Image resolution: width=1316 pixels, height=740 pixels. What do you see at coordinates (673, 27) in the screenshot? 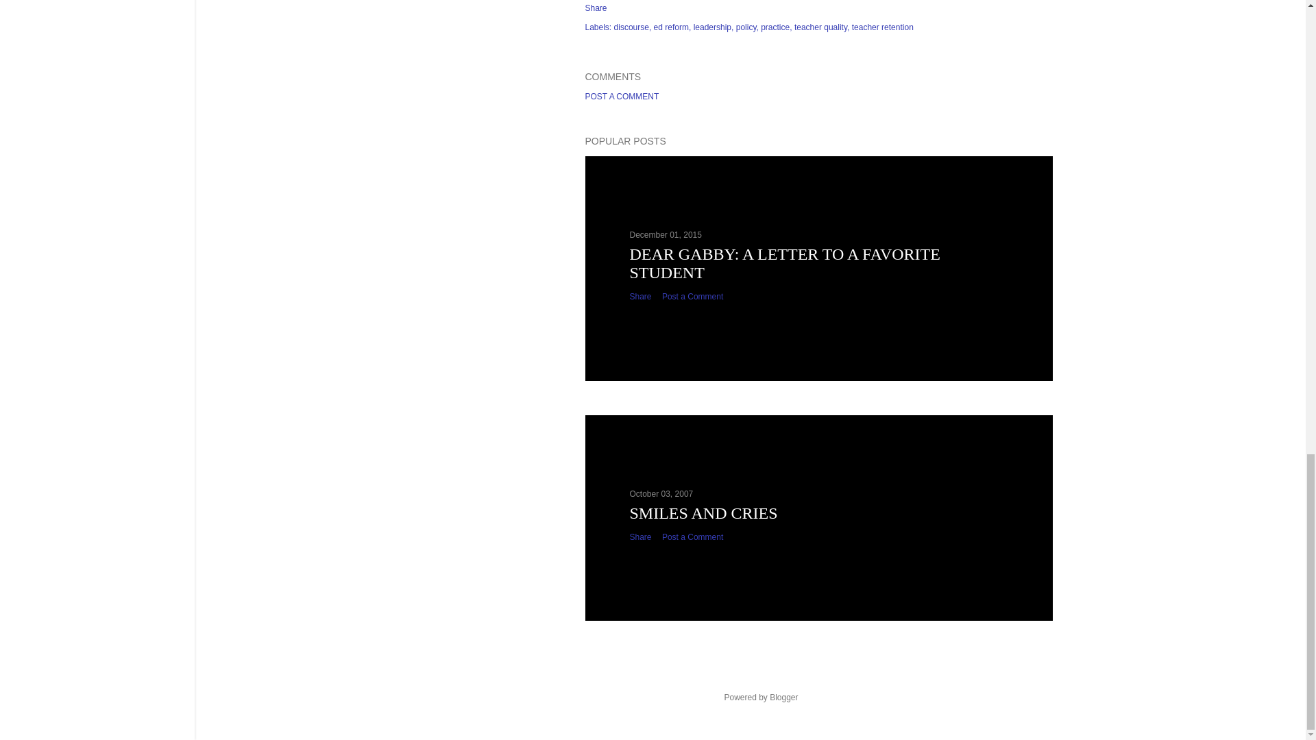
I see `ed reform` at bounding box center [673, 27].